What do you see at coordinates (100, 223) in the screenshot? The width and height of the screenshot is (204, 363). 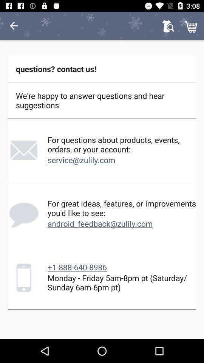 I see `open the icon below for great ideas` at bounding box center [100, 223].